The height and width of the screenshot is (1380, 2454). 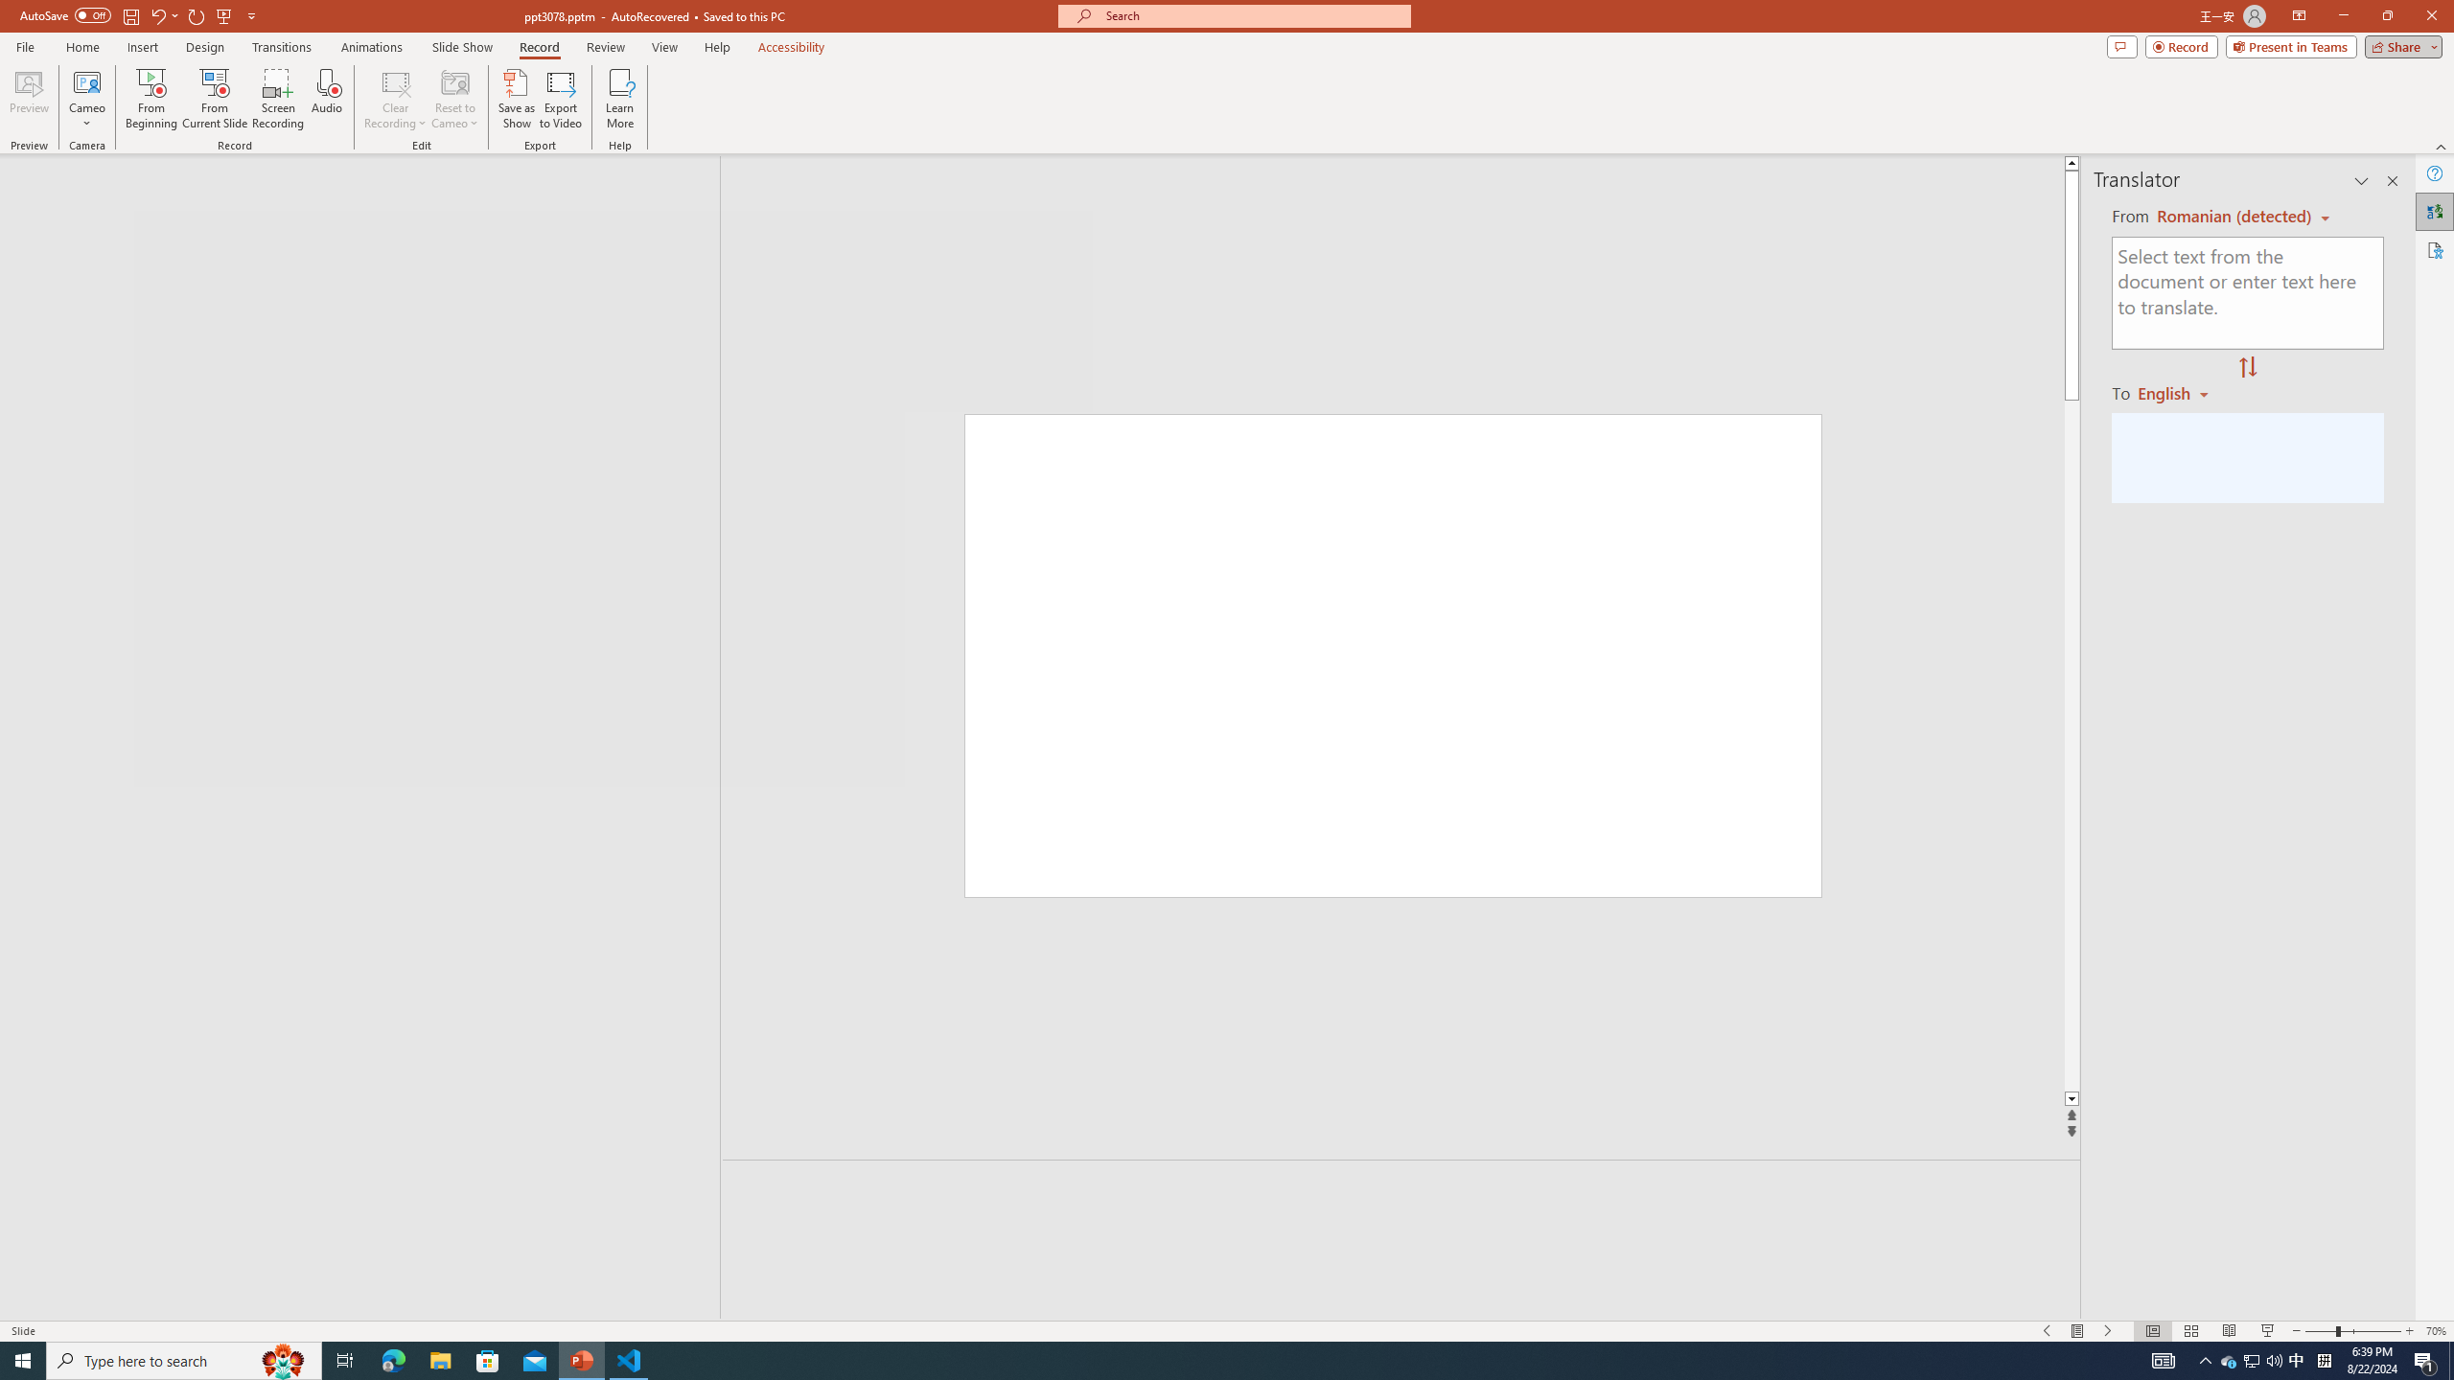 What do you see at coordinates (25, 46) in the screenshot?
I see `File Tab` at bounding box center [25, 46].